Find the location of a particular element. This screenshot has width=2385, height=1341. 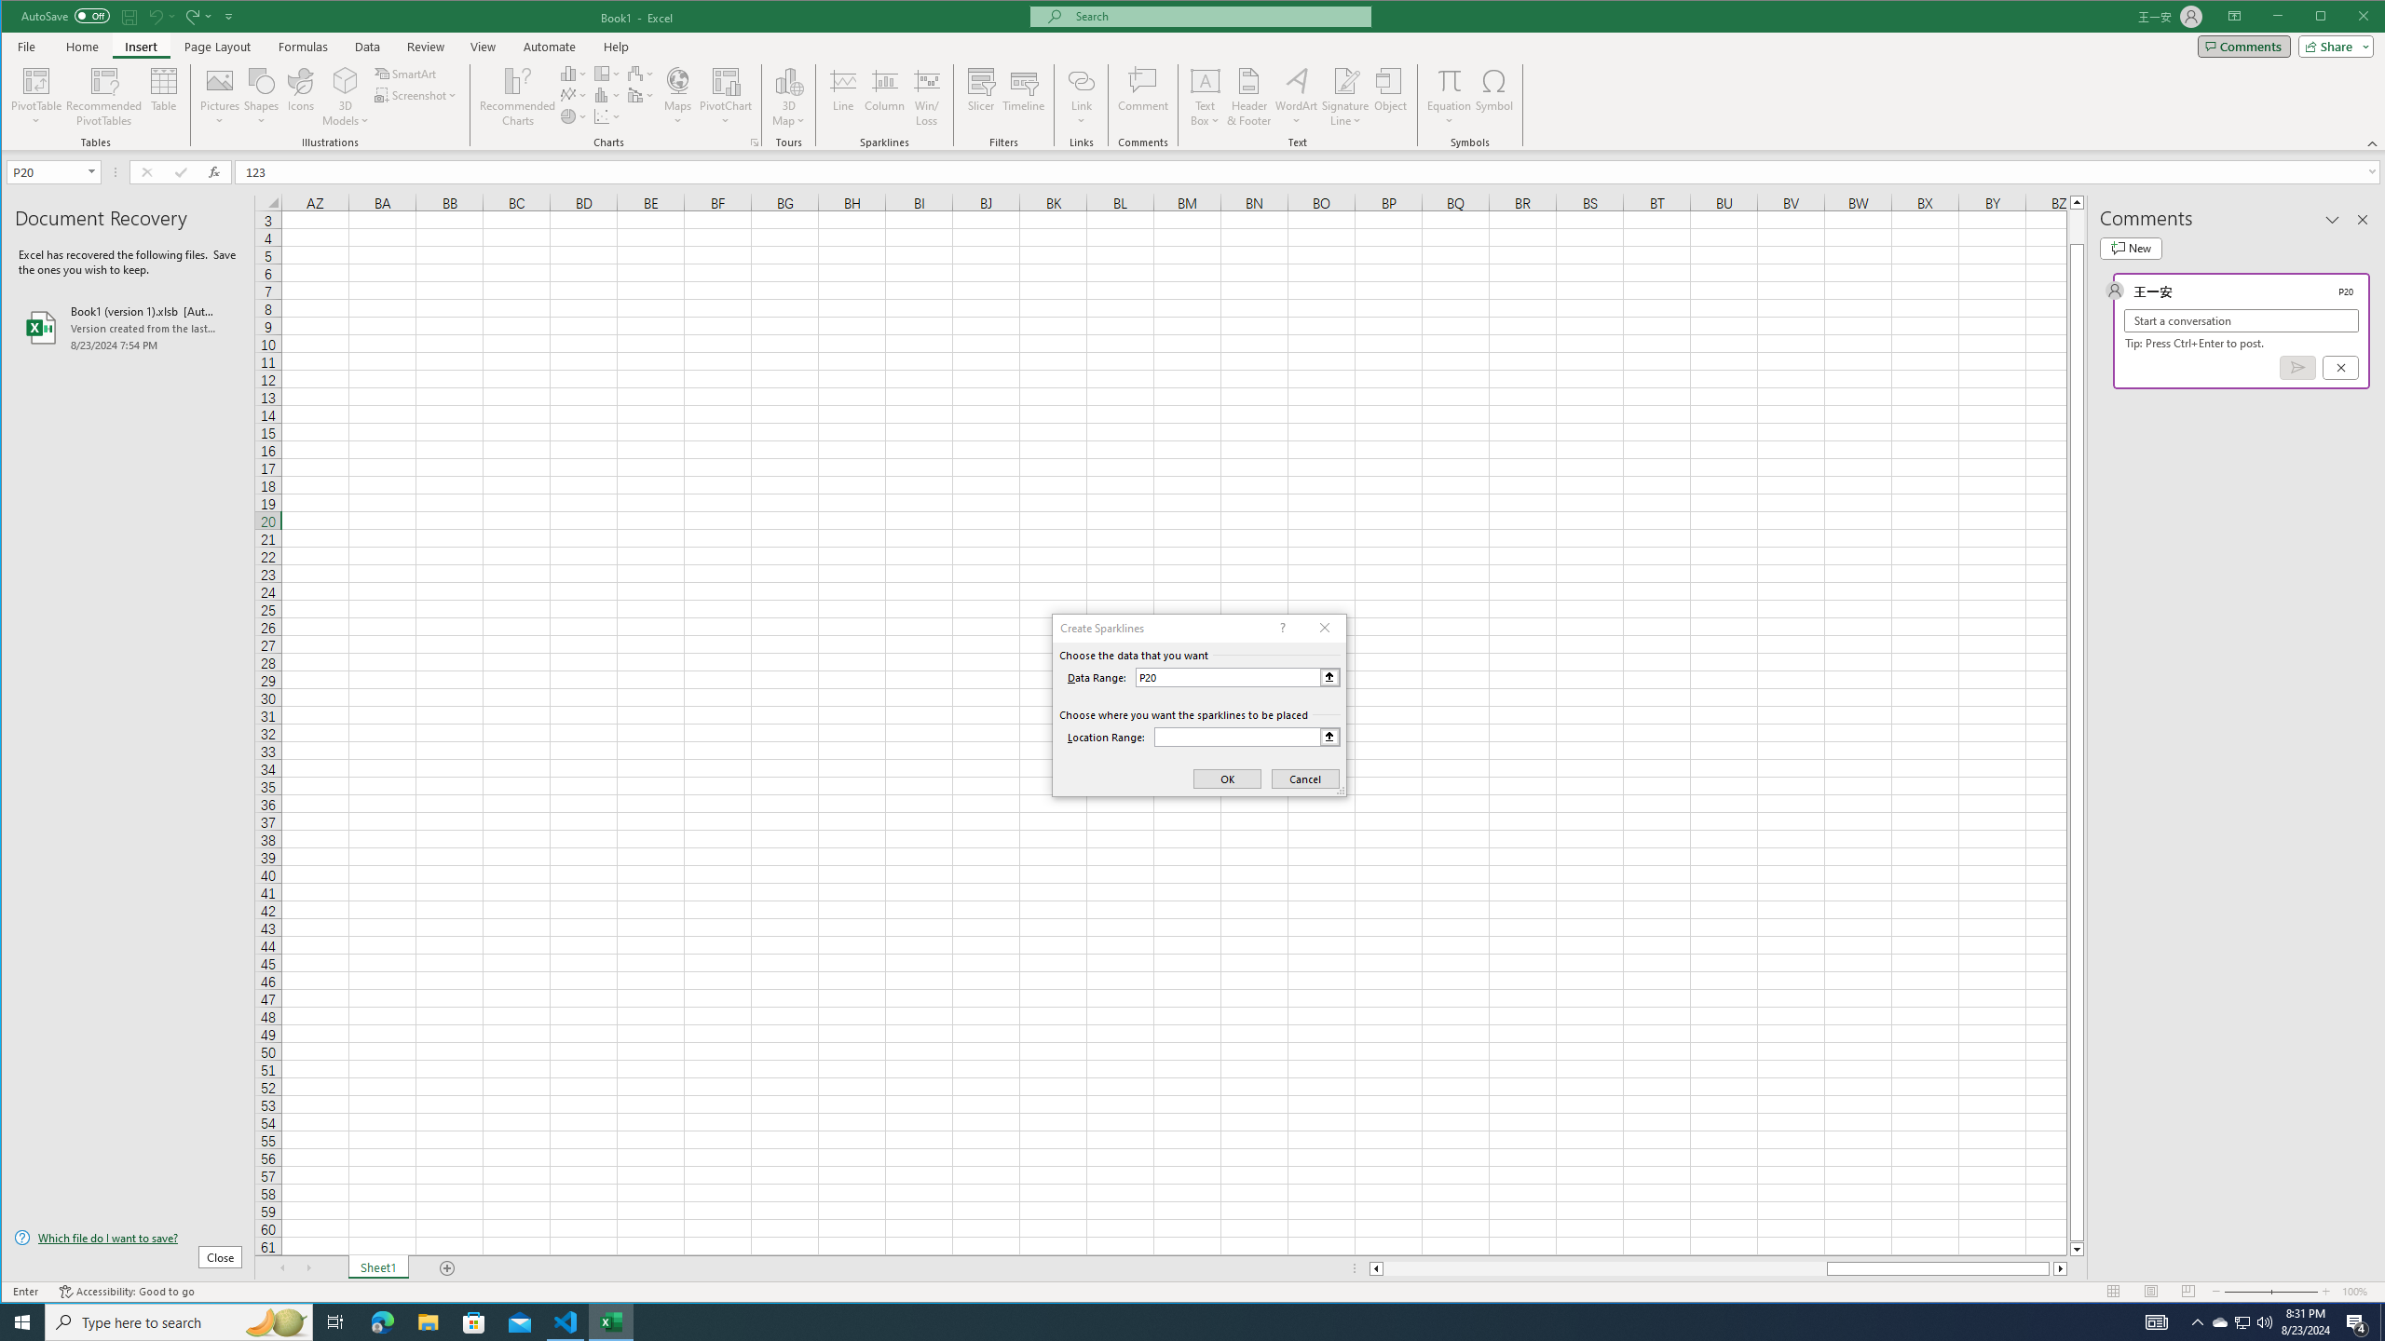

Column is located at coordinates (884, 97).